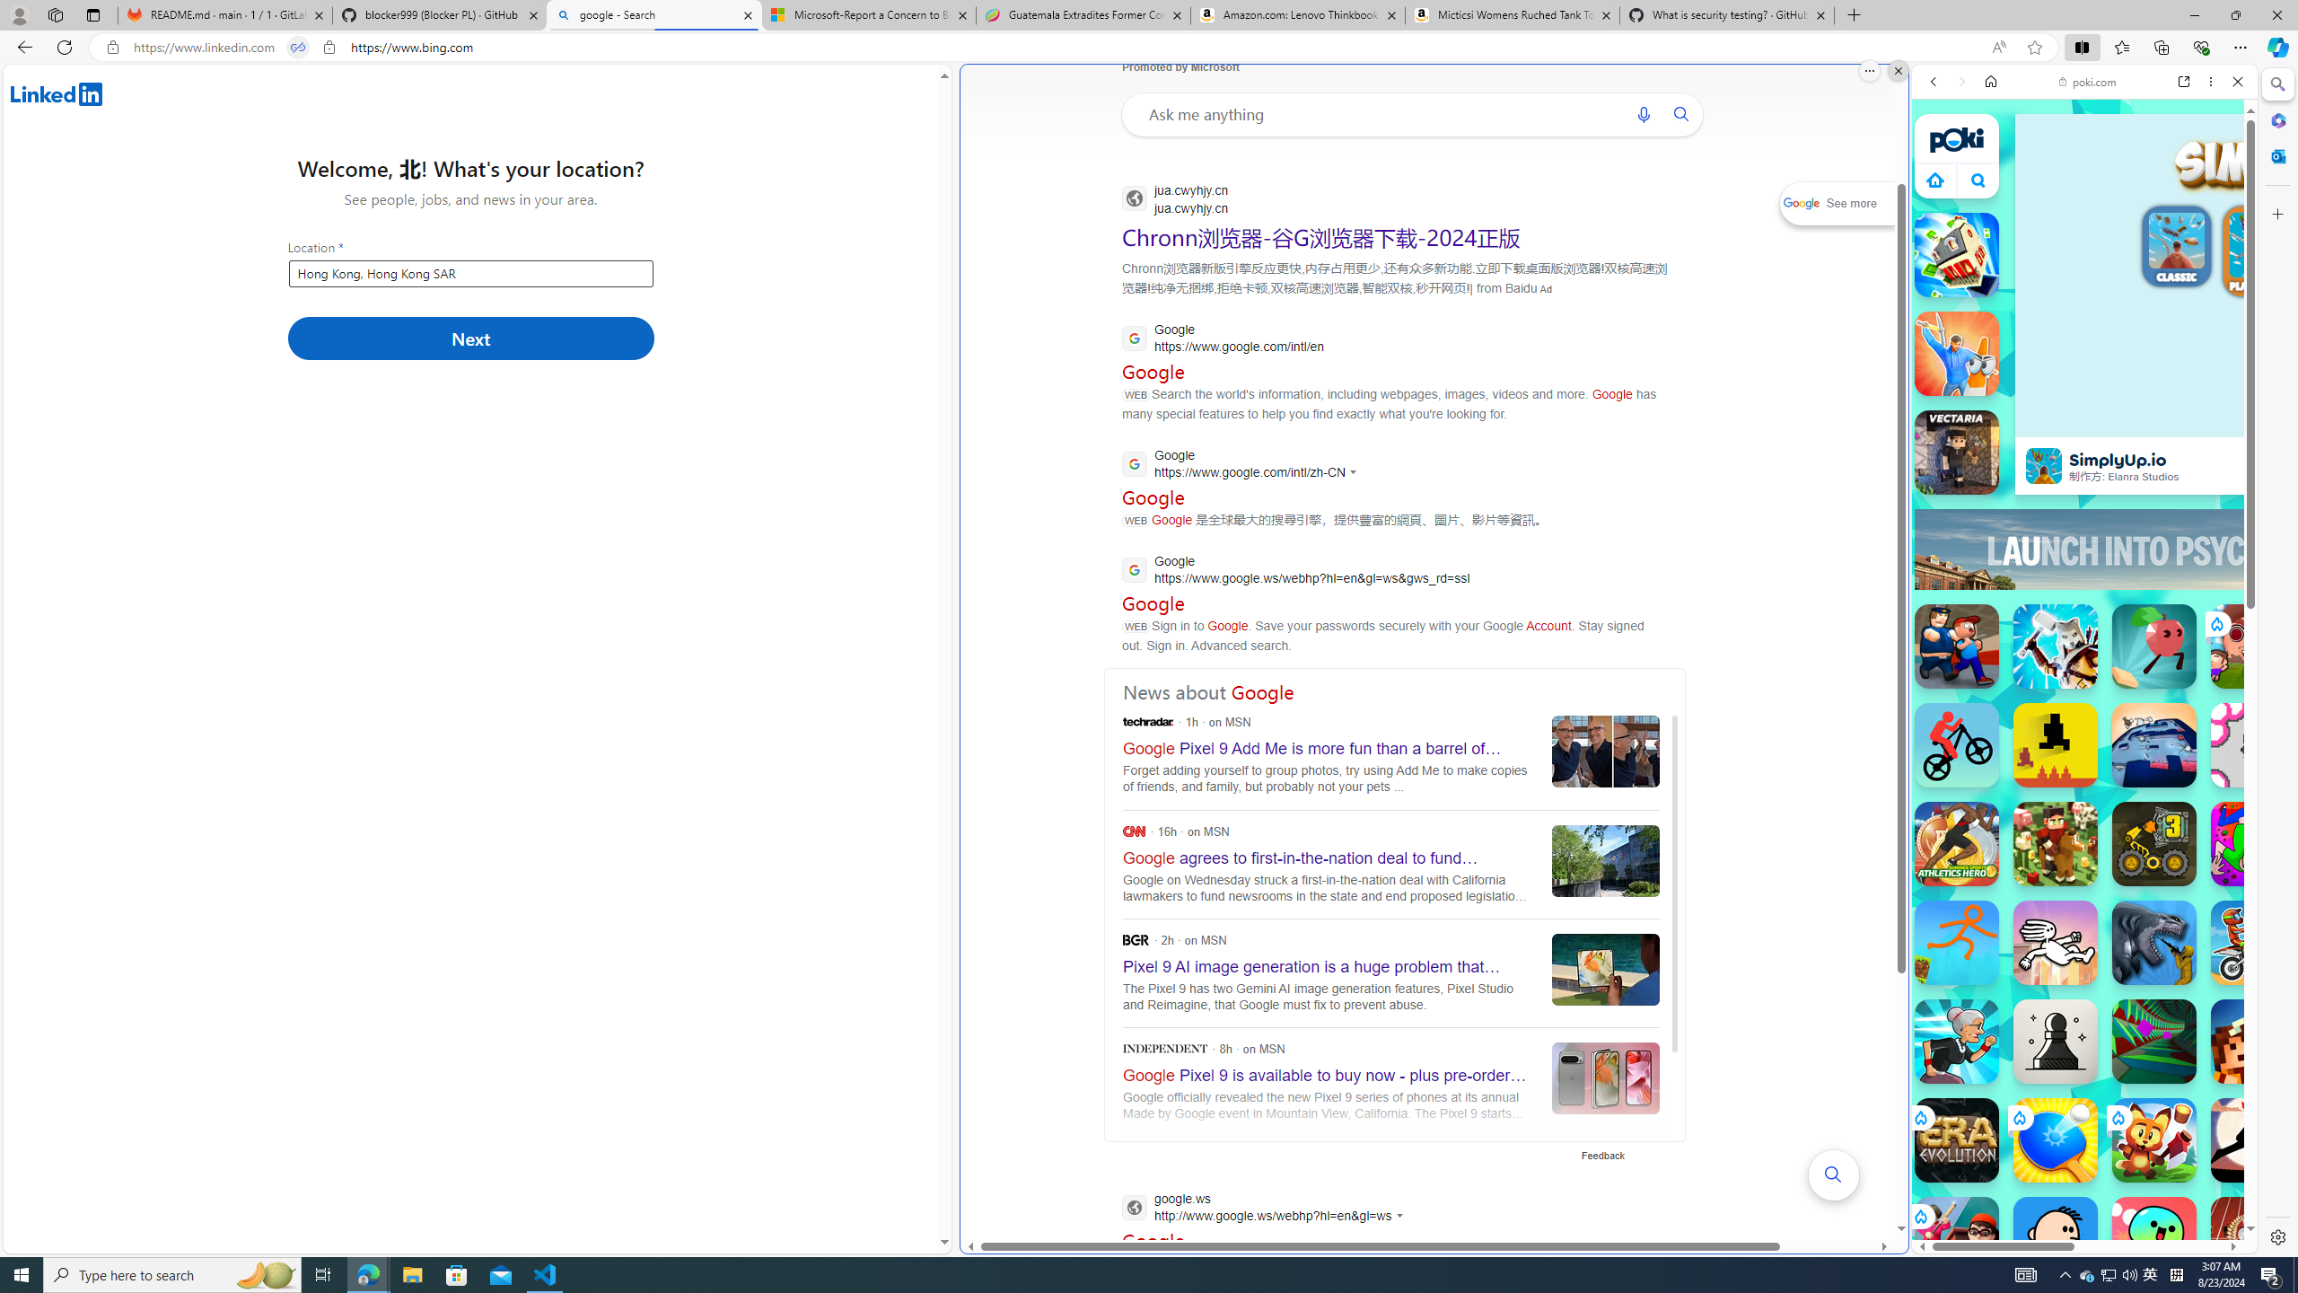 The height and width of the screenshot is (1293, 2298). What do you see at coordinates (2087, 82) in the screenshot?
I see `poki.com` at bounding box center [2087, 82].